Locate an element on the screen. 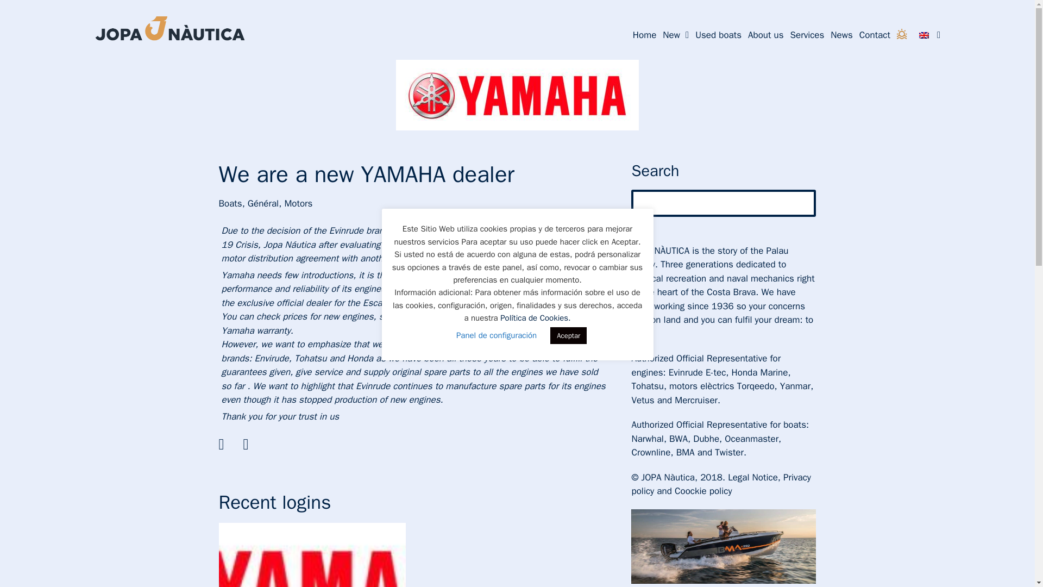 The width and height of the screenshot is (1043, 587). Contact is located at coordinates (875, 35).